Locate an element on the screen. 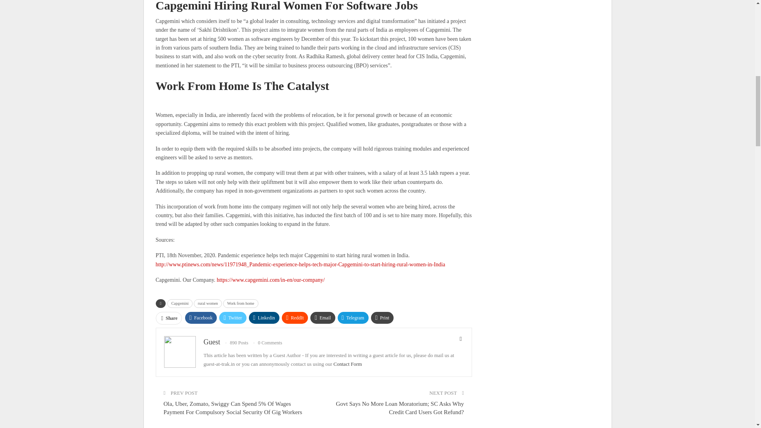 Image resolution: width=761 pixels, height=428 pixels. Capgemini is located at coordinates (180, 303).